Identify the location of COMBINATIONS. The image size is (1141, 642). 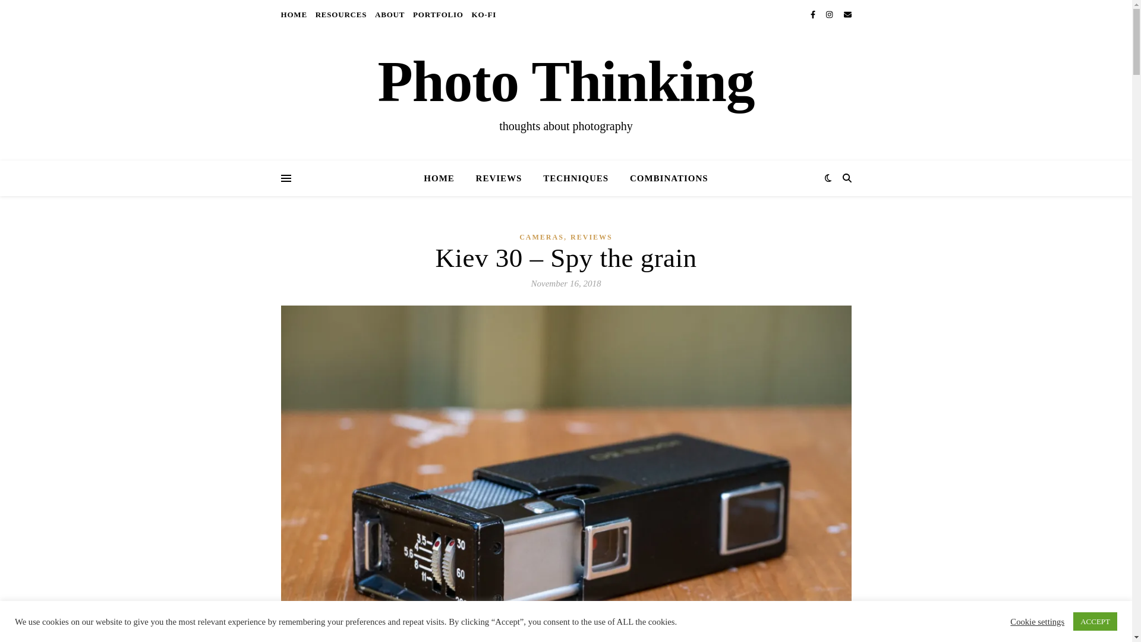
(664, 178).